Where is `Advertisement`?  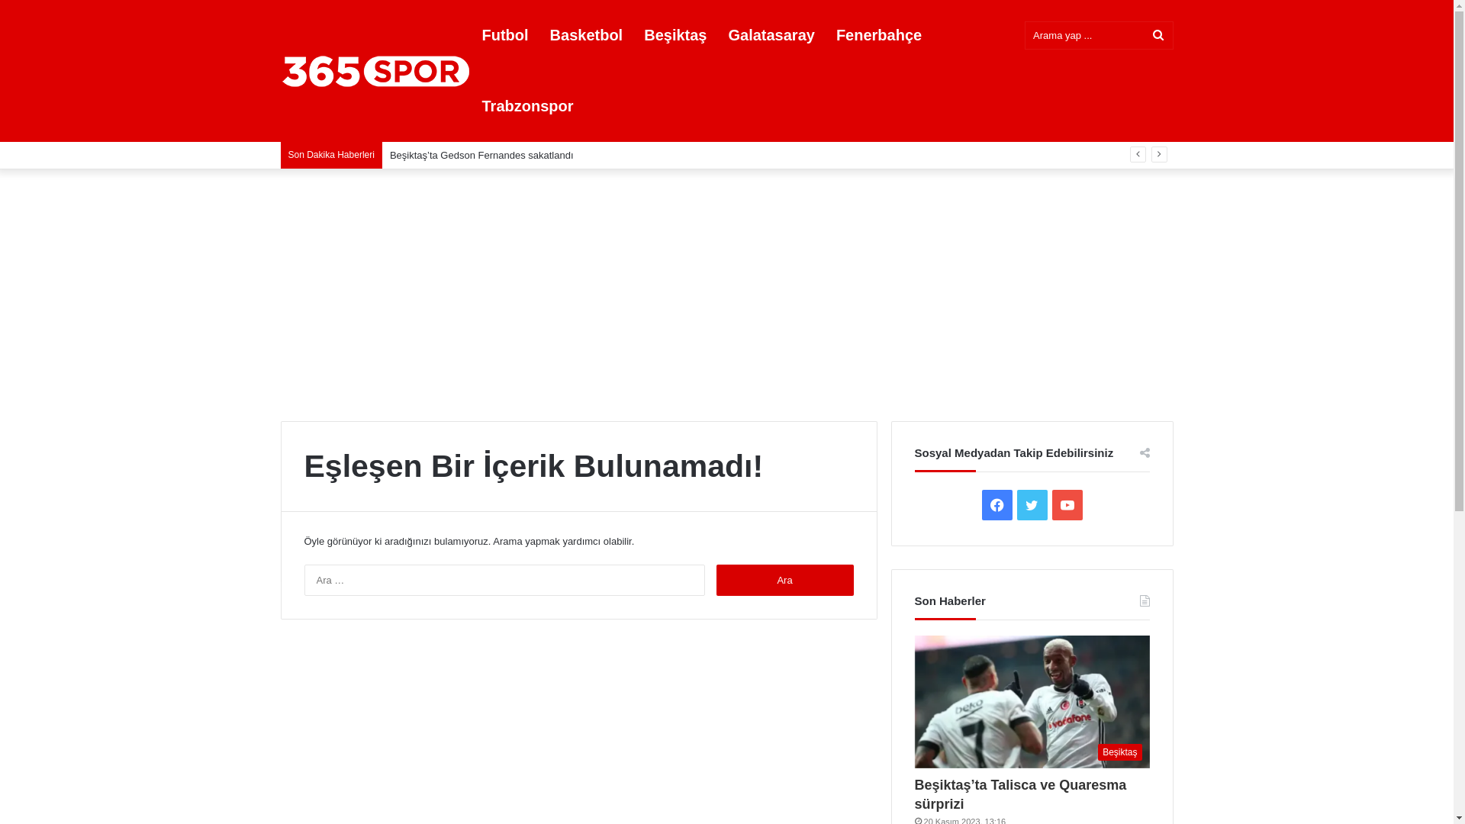 Advertisement is located at coordinates (726, 291).